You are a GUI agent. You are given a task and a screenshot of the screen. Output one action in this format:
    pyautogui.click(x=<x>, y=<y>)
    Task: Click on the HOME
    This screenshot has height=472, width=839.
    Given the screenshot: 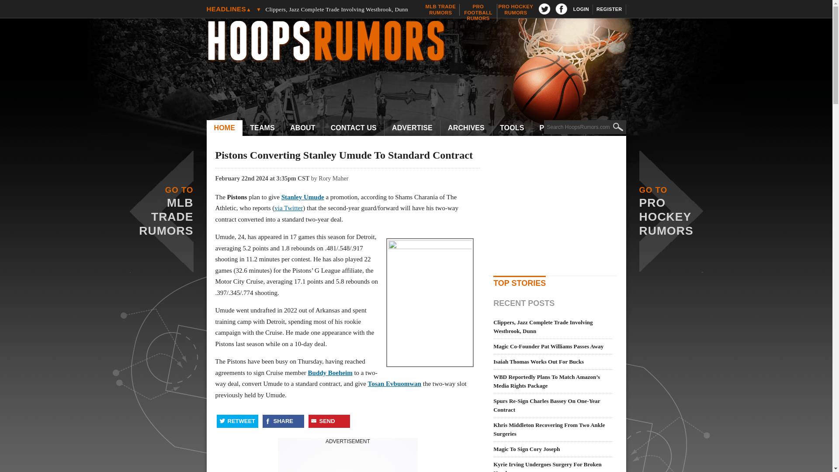 What is the action you would take?
    pyautogui.click(x=478, y=12)
    